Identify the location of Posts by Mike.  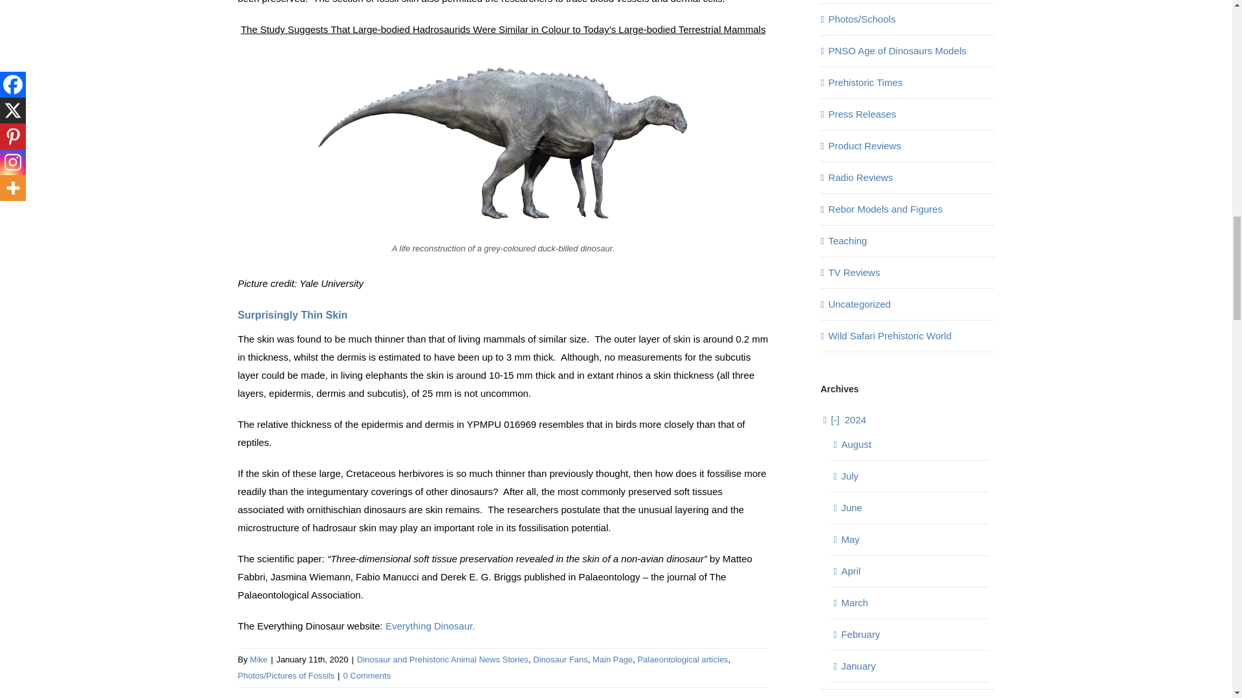
(257, 659).